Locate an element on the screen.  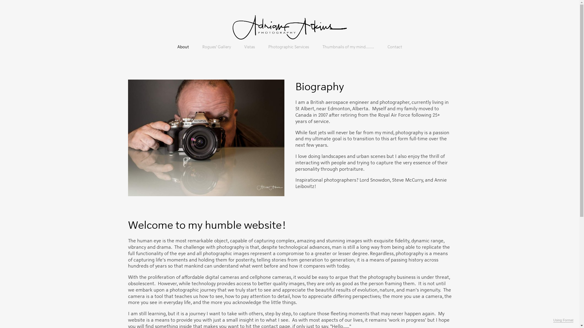
Photographic Services is located at coordinates (289, 47).